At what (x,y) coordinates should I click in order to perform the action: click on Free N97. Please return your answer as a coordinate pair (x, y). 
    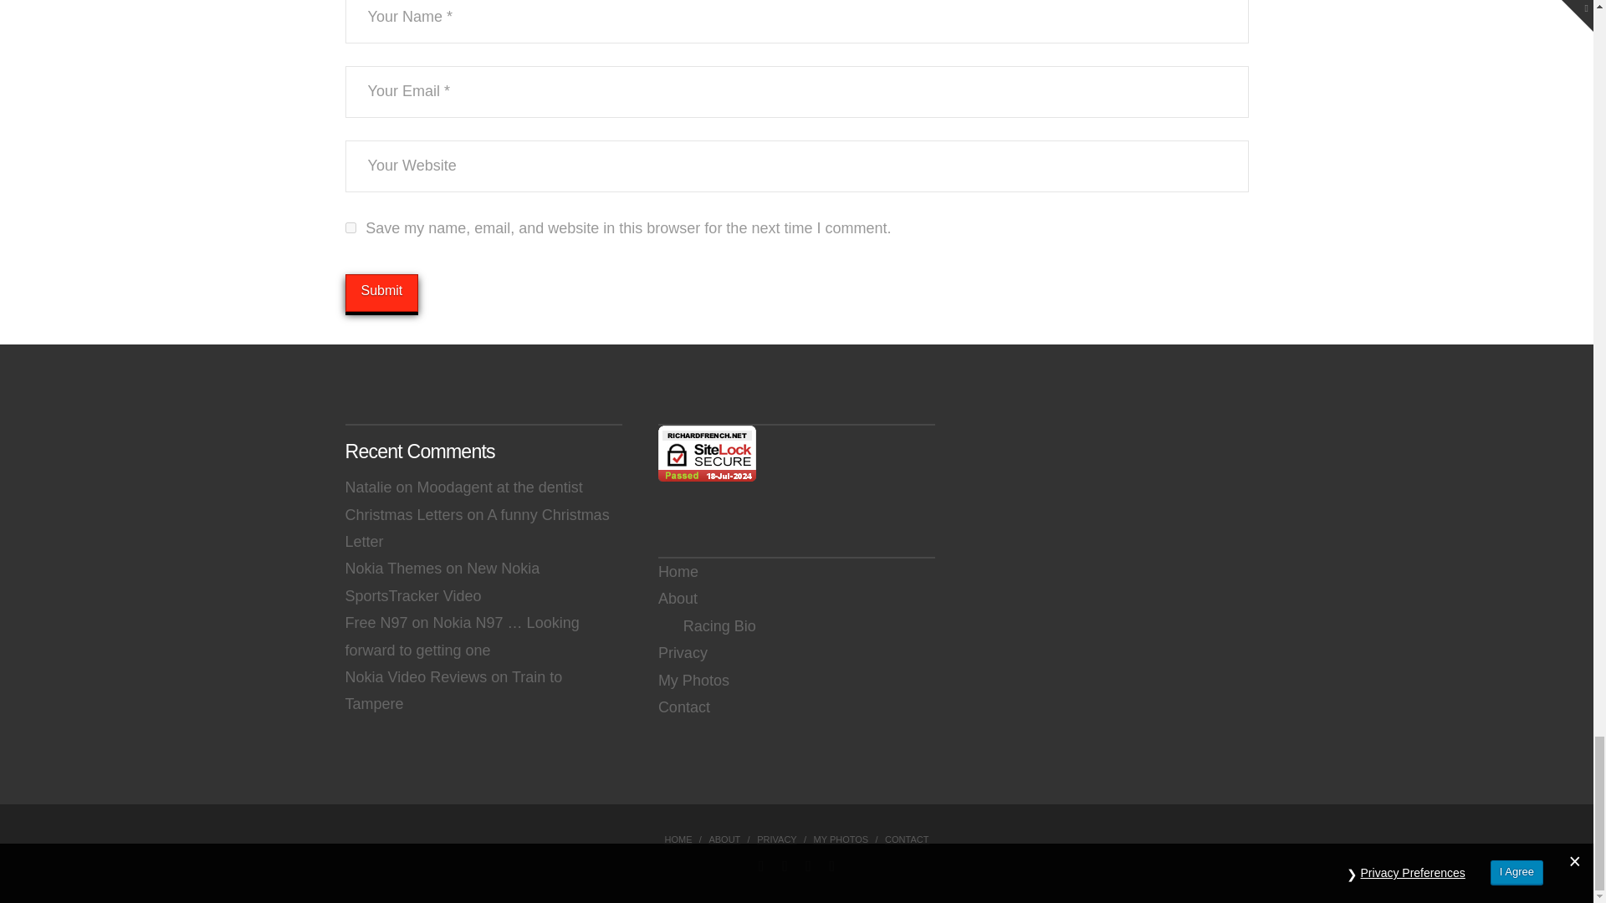
    Looking at the image, I should click on (376, 622).